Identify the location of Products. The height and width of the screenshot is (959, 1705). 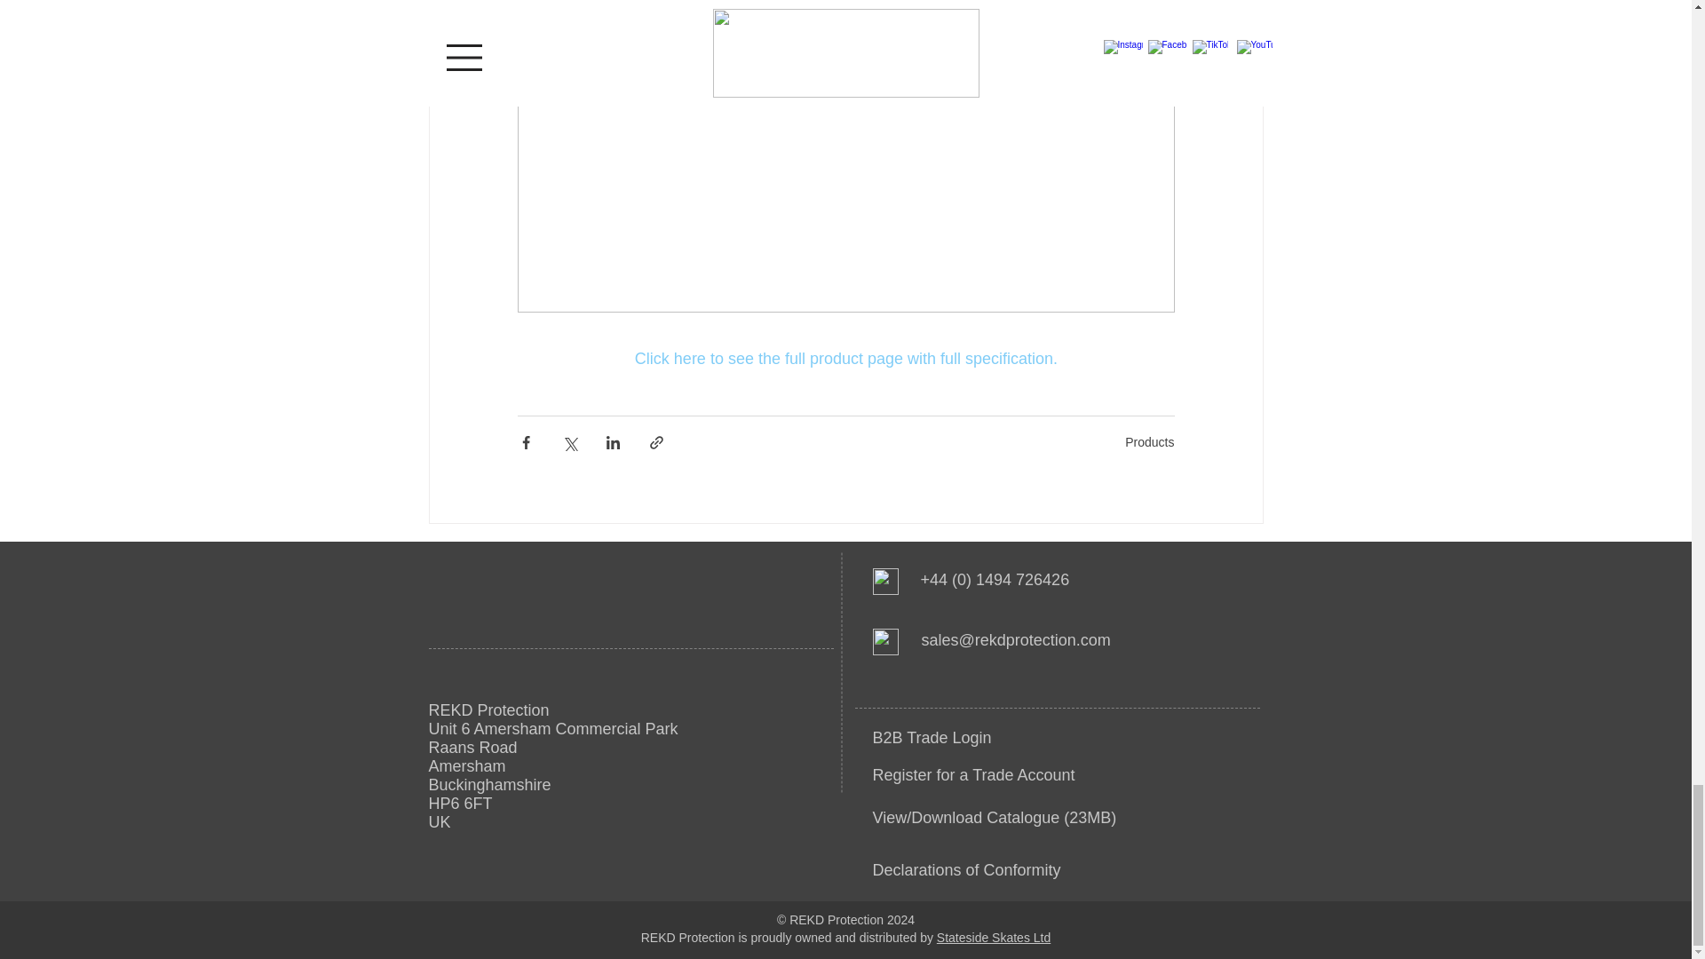
(1149, 442).